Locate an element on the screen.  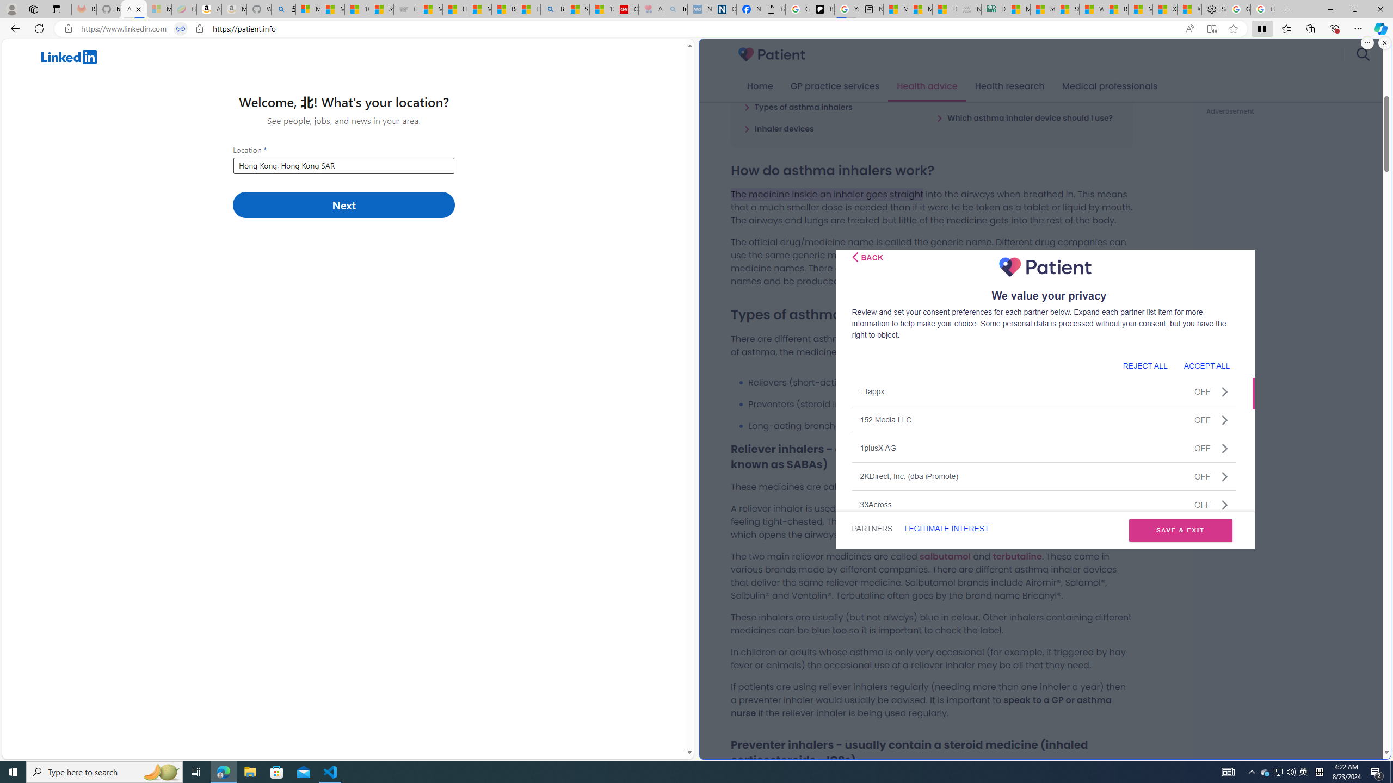
Address and search bar is located at coordinates (630, 29).